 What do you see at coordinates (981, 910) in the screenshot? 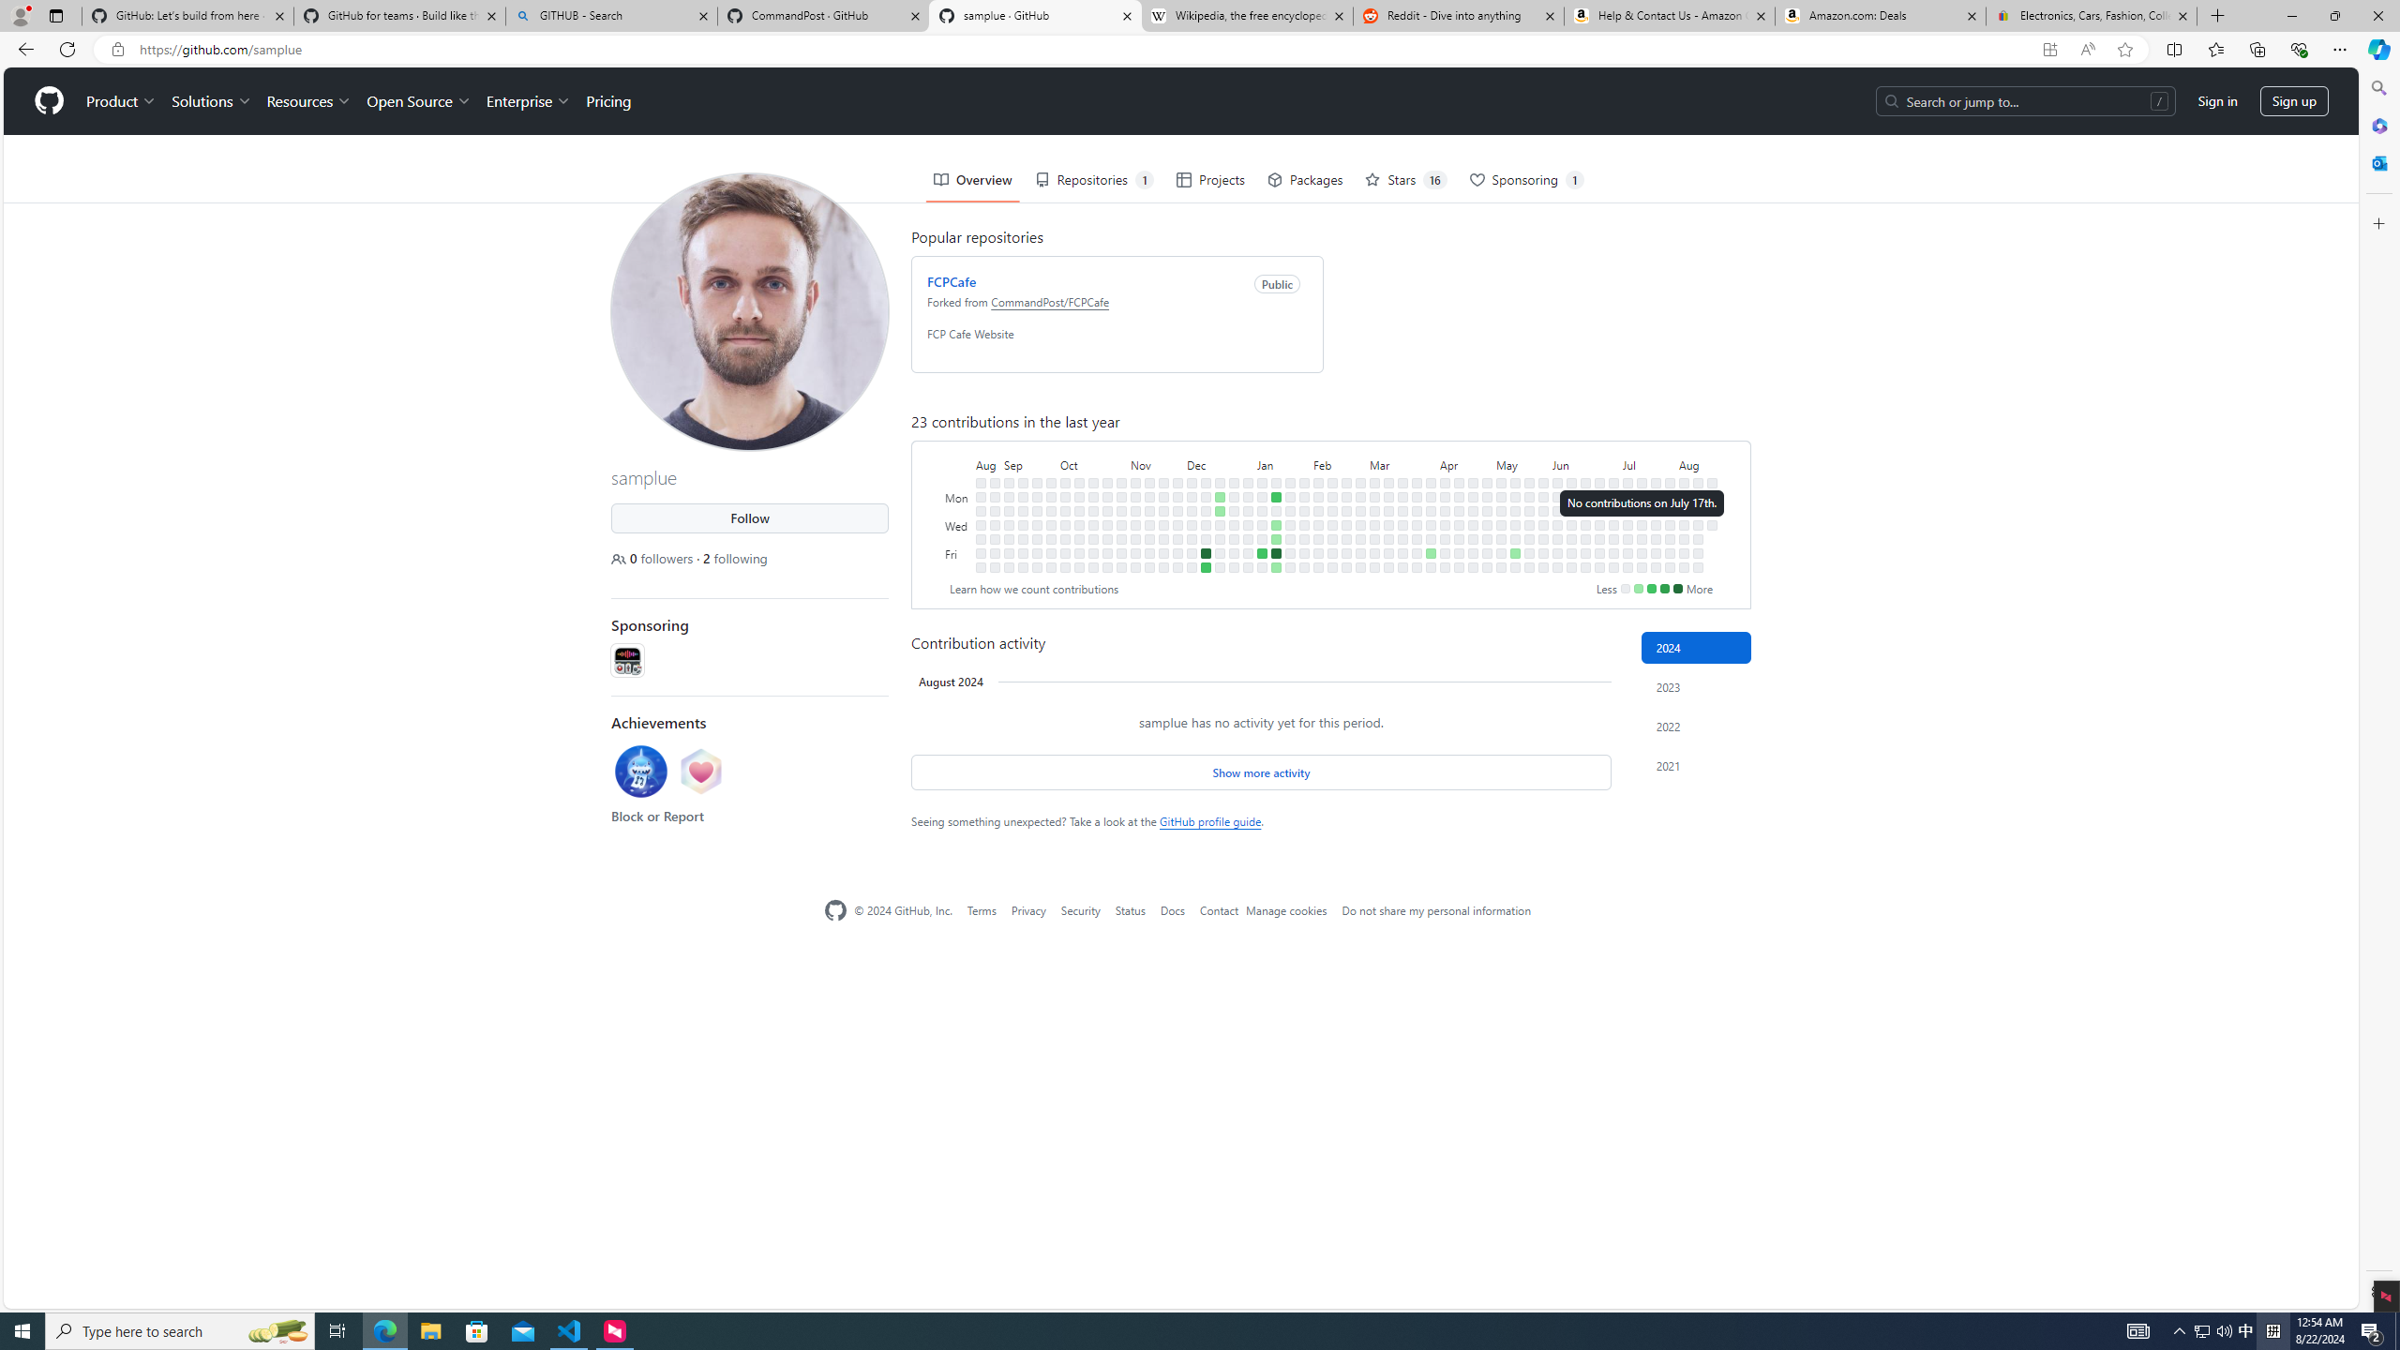
I see `Terms` at bounding box center [981, 910].